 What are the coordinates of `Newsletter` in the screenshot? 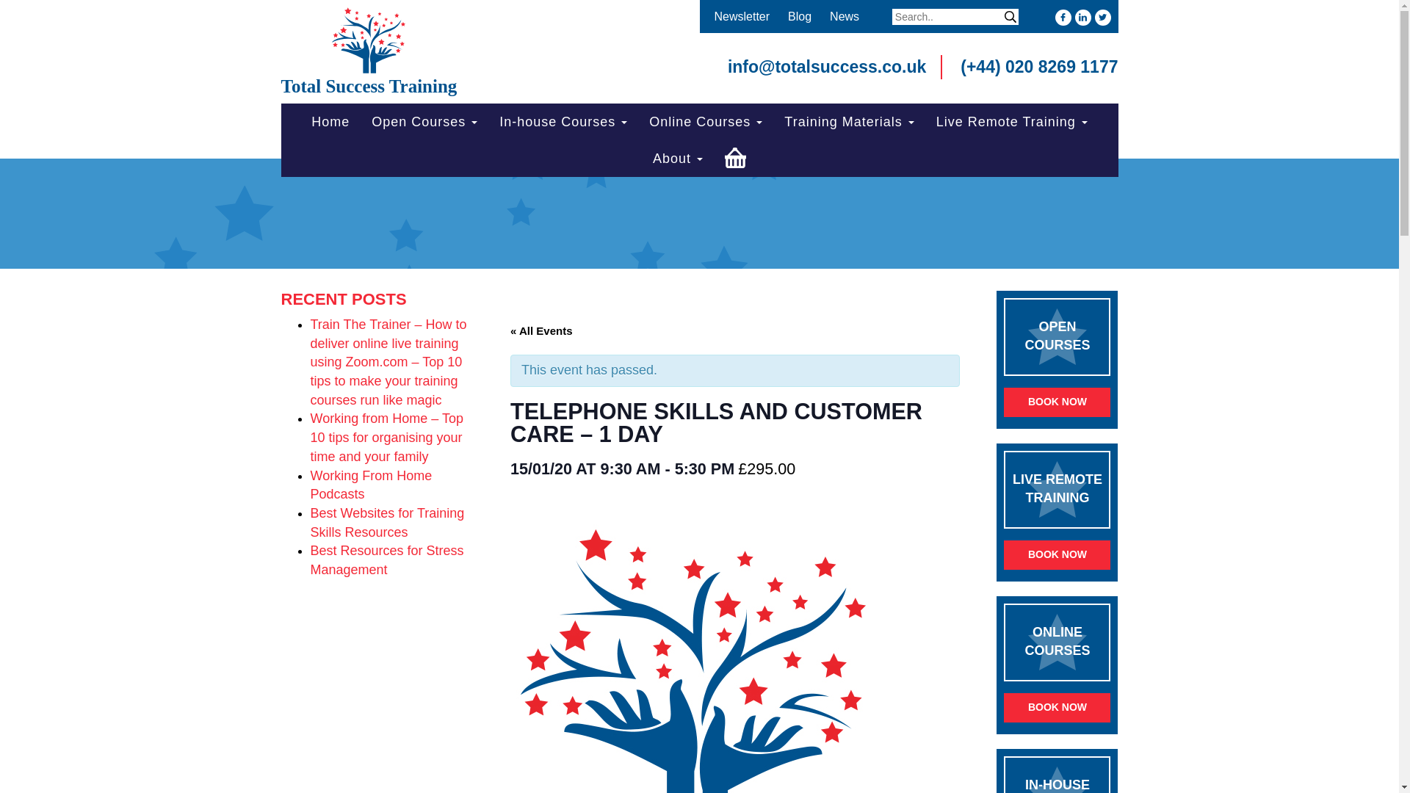 It's located at (742, 16).